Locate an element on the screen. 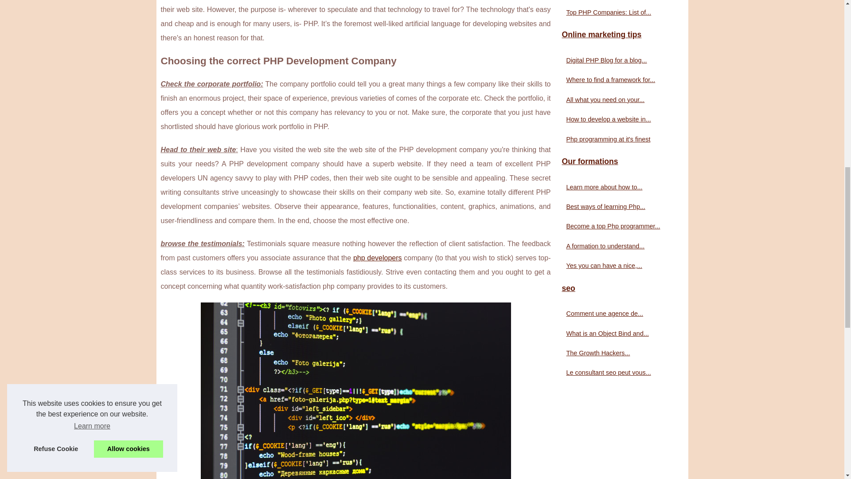  Learn more about how to... is located at coordinates (617, 187).